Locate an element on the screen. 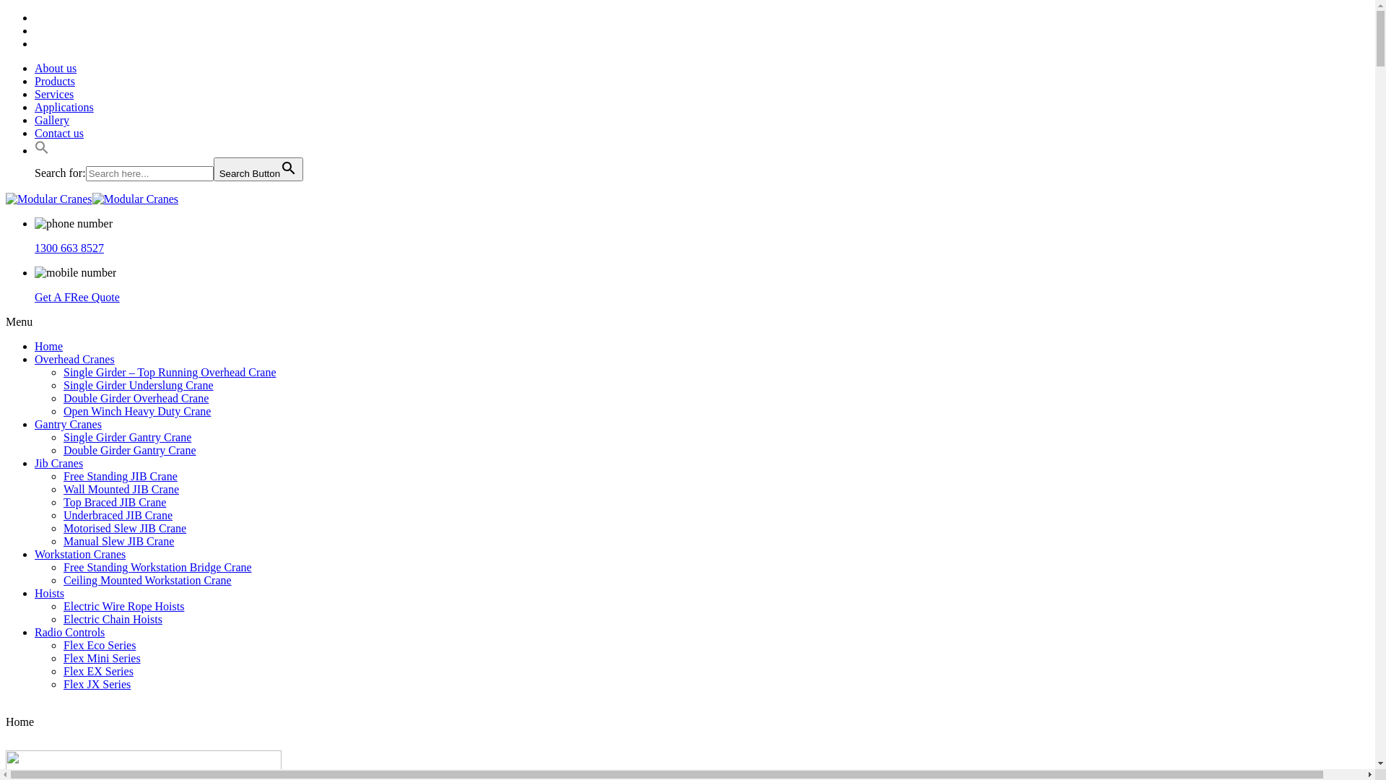 Image resolution: width=1386 pixels, height=780 pixels. Electric Wire Rope Hoists is located at coordinates (124, 607).